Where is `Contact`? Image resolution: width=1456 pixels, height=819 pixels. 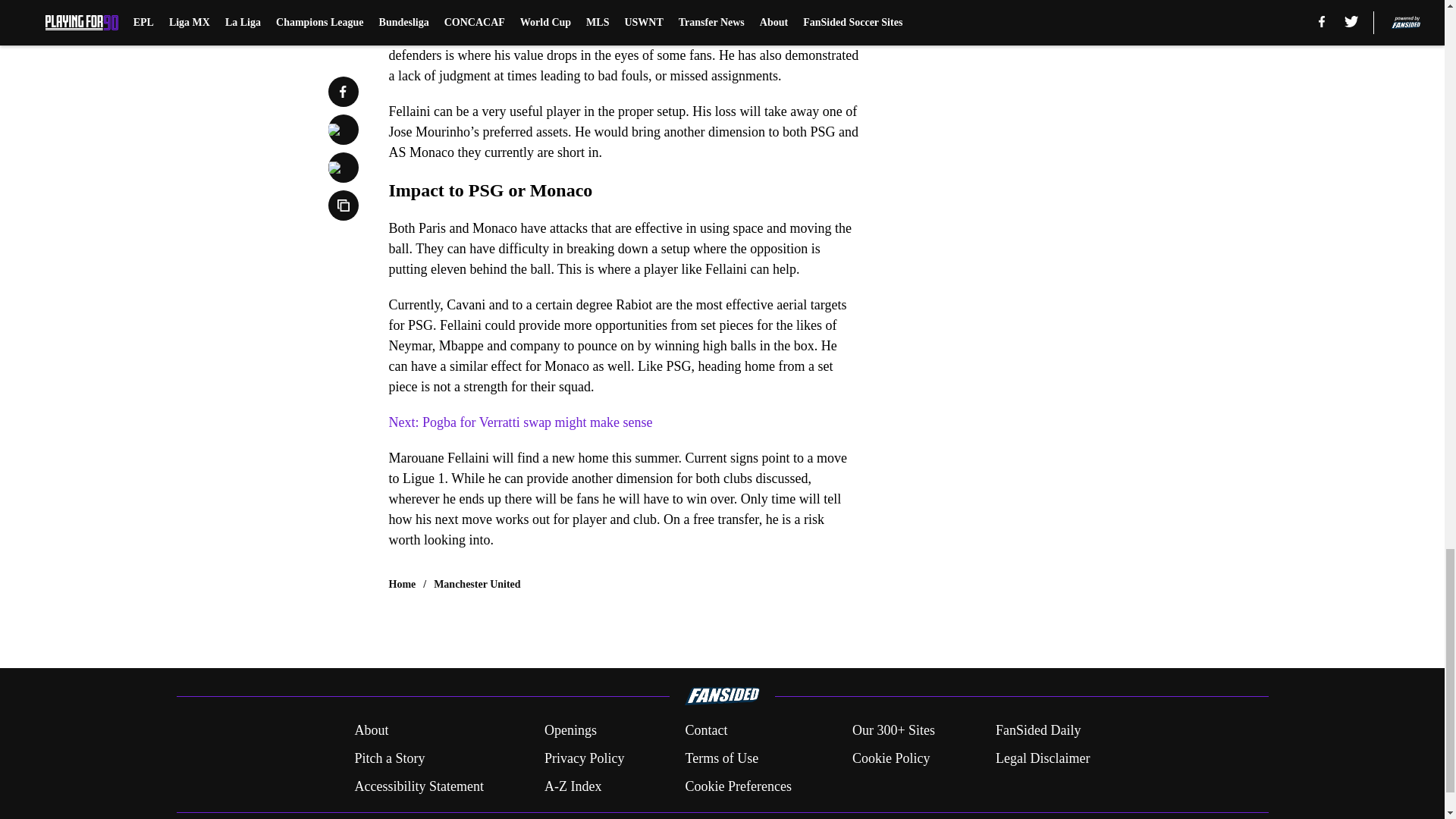
Contact is located at coordinates (705, 731).